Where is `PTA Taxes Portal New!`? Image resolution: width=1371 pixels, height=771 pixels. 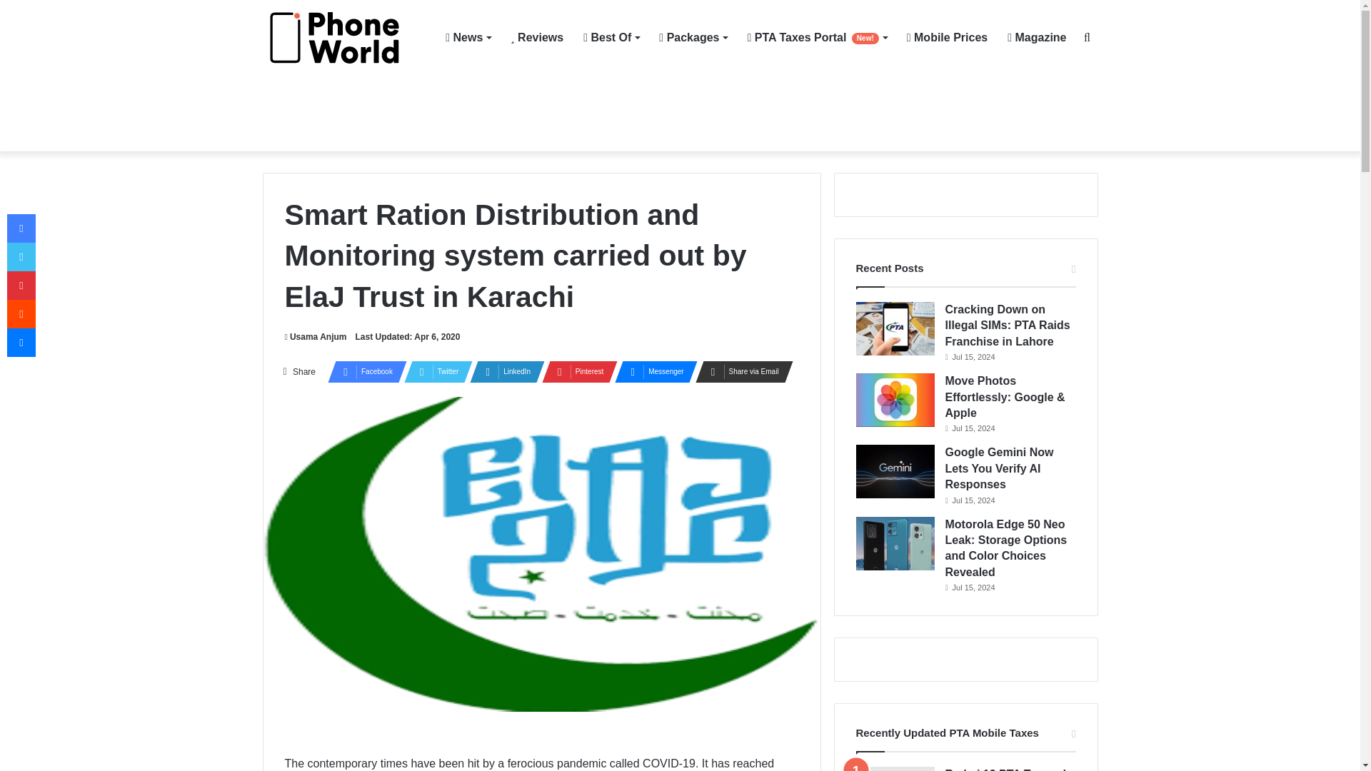 PTA Taxes Portal New! is located at coordinates (817, 37).